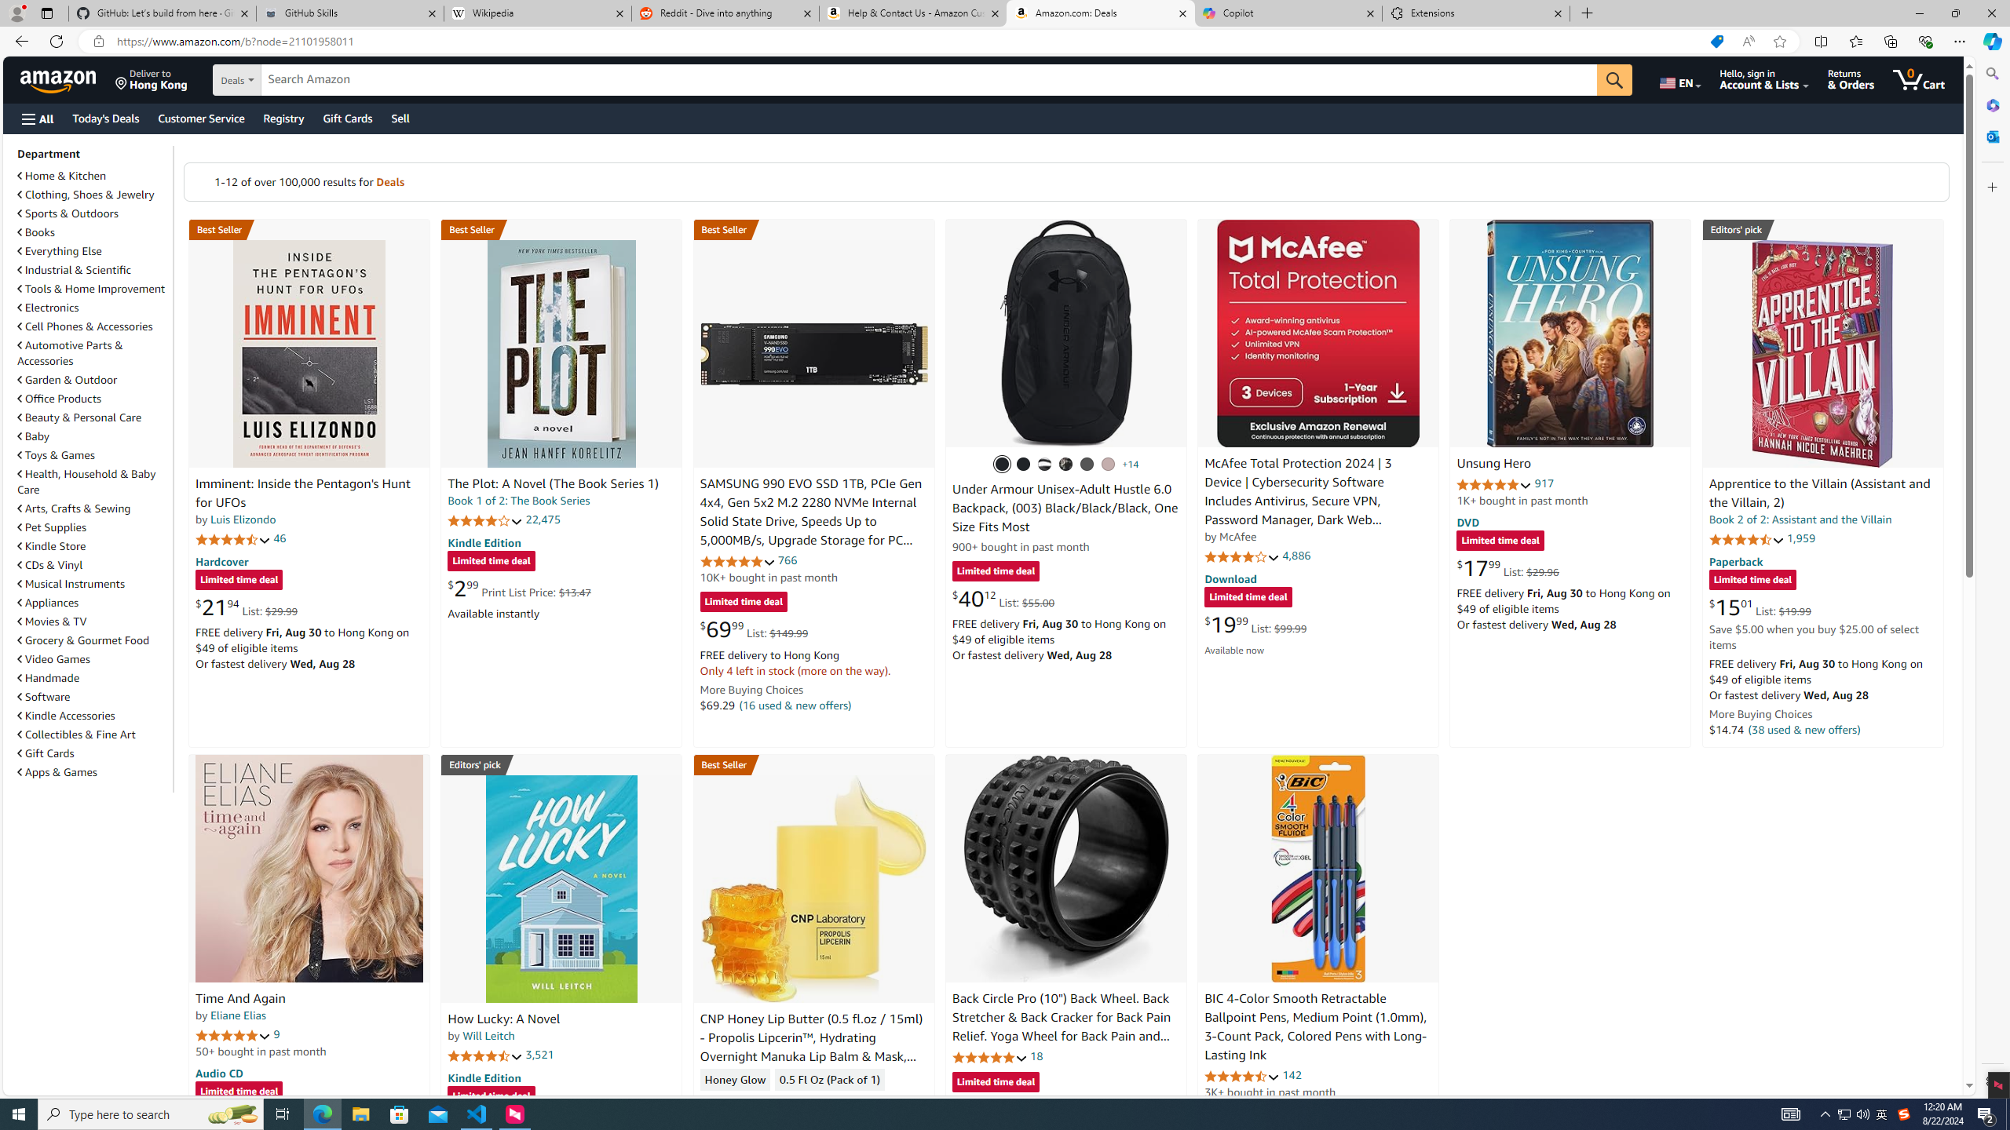 The width and height of the screenshot is (2010, 1130). Describe the element at coordinates (283, 118) in the screenshot. I see `Registry` at that location.